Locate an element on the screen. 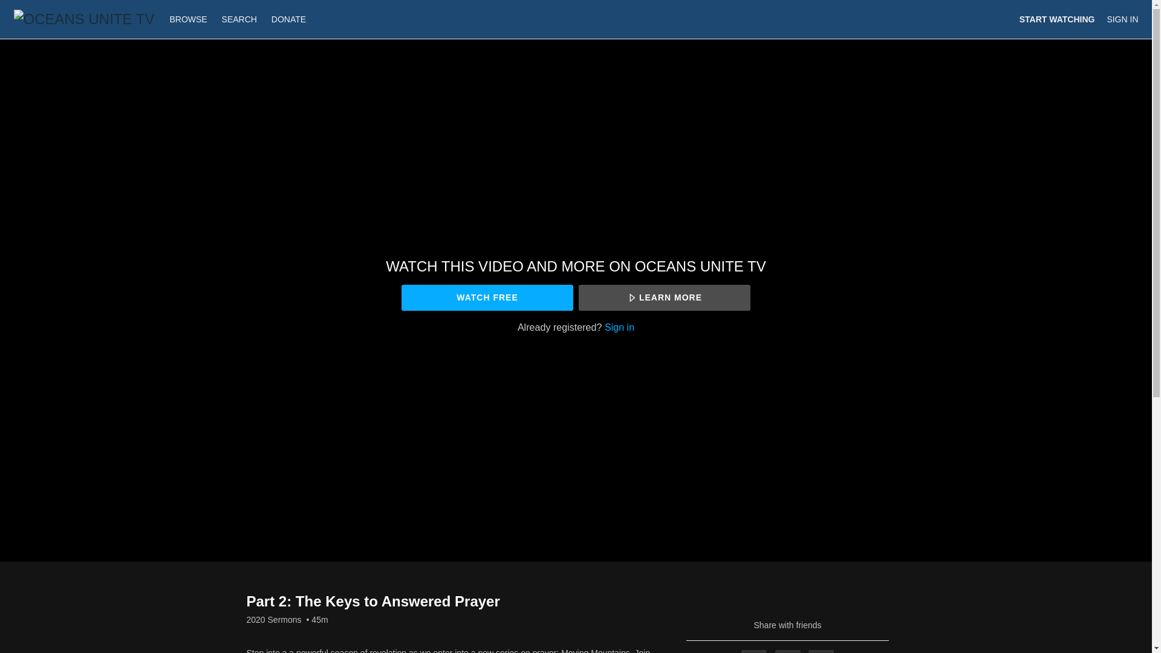  Skip to main content is located at coordinates (38, 6).